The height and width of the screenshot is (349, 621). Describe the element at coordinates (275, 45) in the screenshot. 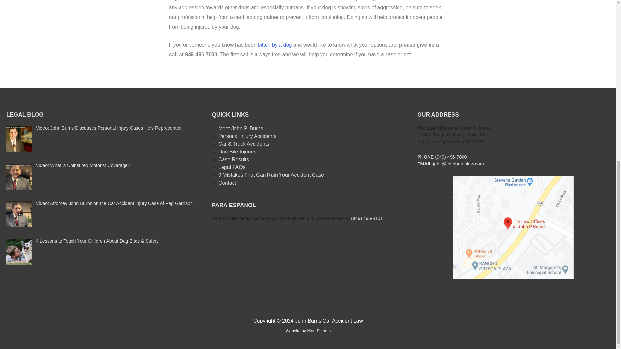

I see `bitten by a dog` at that location.